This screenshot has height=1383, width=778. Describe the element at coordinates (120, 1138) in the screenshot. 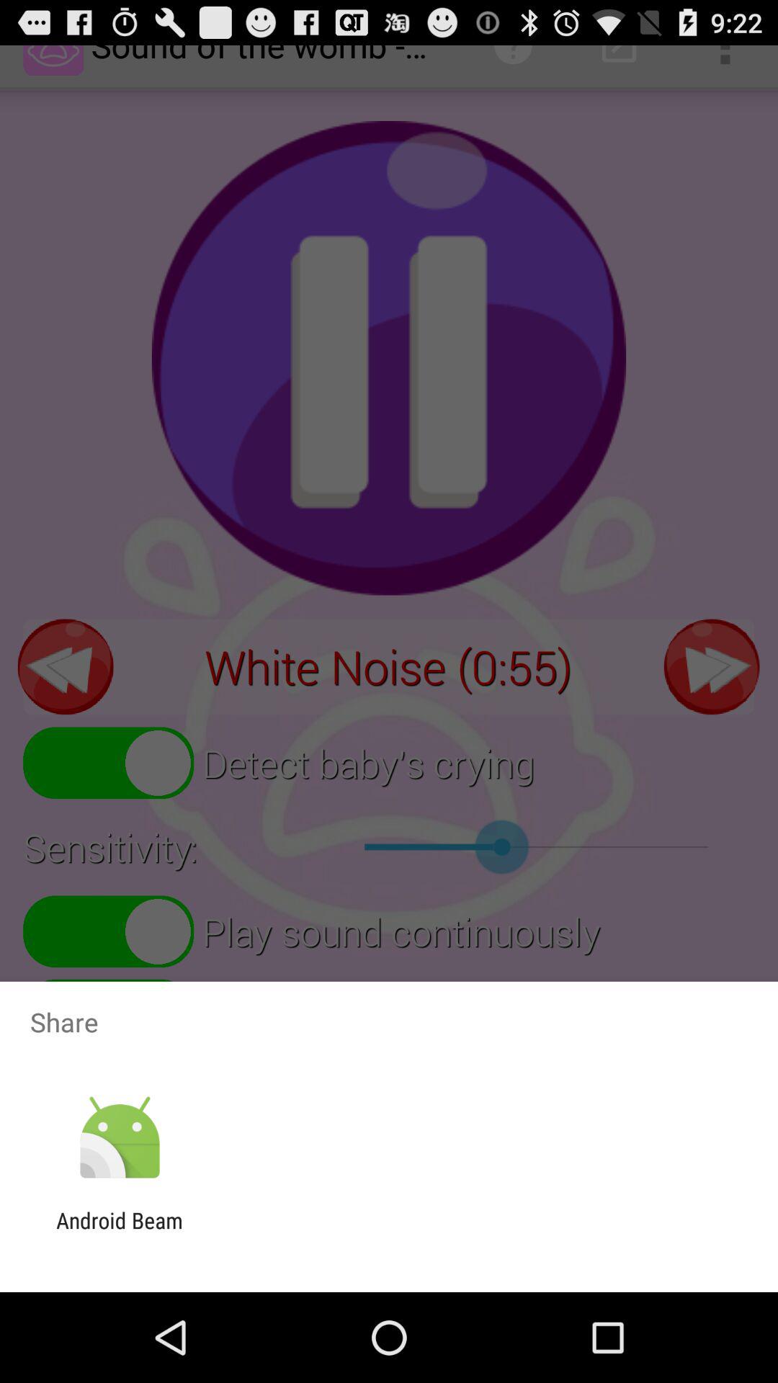

I see `click the item below share app` at that location.